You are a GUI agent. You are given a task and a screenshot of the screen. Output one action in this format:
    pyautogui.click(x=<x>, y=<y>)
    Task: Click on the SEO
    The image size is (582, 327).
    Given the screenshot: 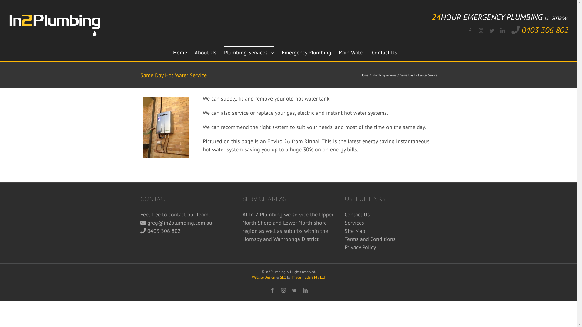 What is the action you would take?
    pyautogui.click(x=283, y=277)
    